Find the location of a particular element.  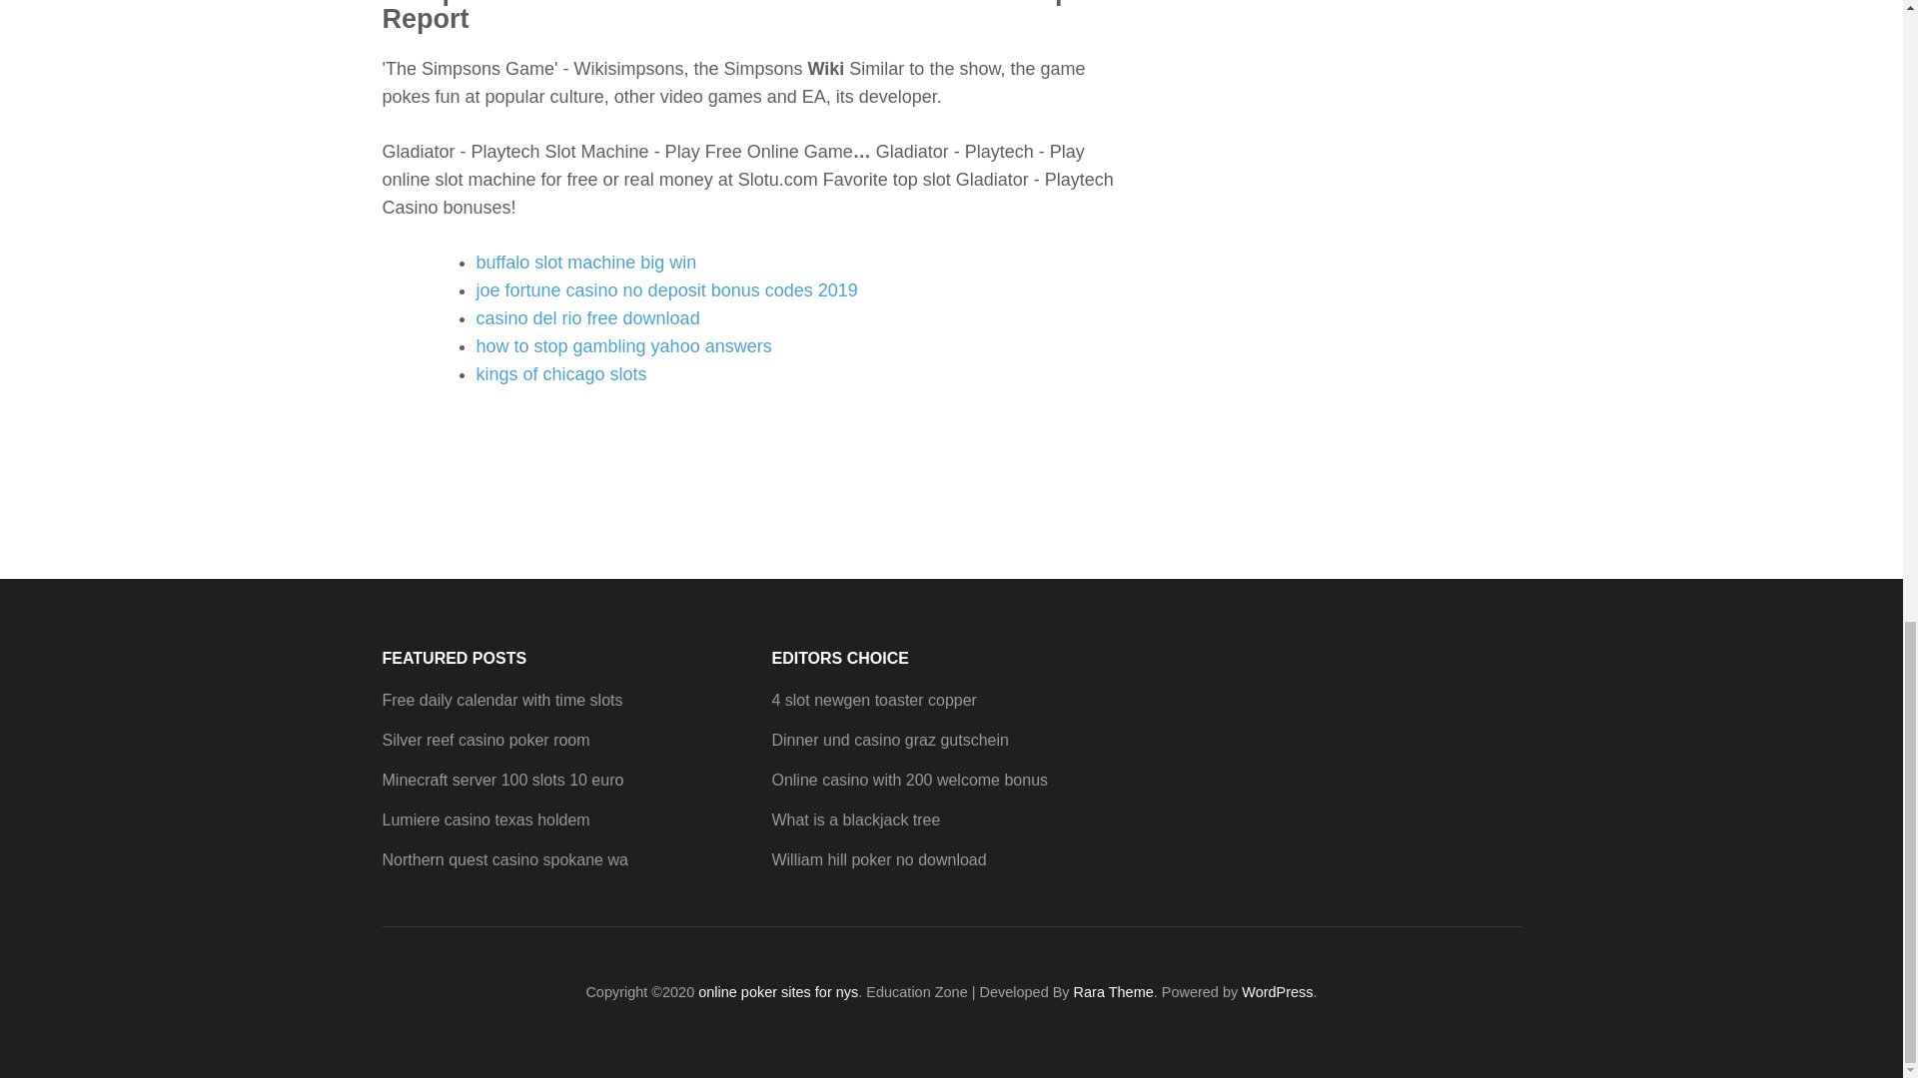

Minecraft server 100 slots 10 euro is located at coordinates (502, 780).